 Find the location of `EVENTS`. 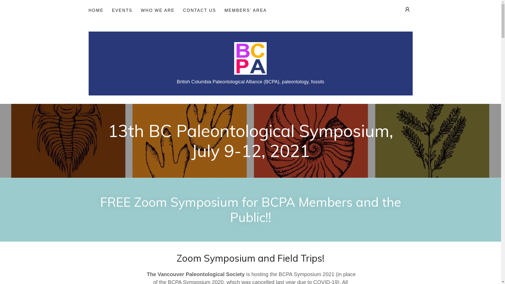

EVENTS is located at coordinates (122, 11).